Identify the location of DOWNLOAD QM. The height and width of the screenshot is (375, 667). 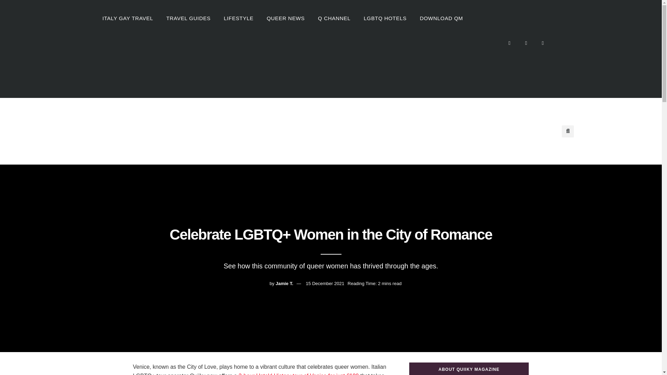
(441, 18).